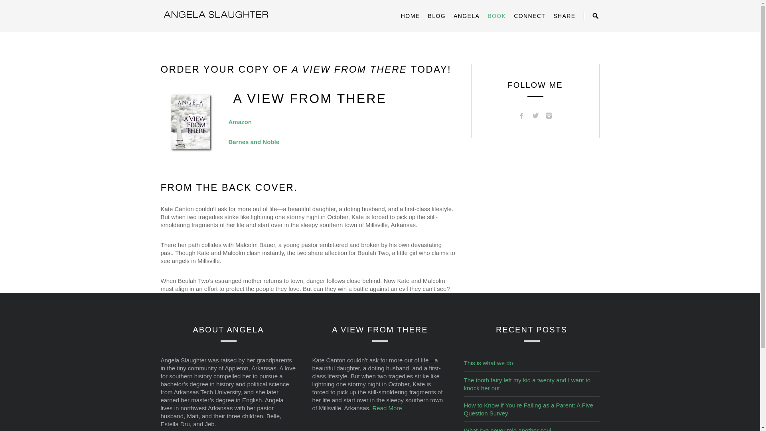 The height and width of the screenshot is (431, 766). I want to click on Read More, so click(387, 408).